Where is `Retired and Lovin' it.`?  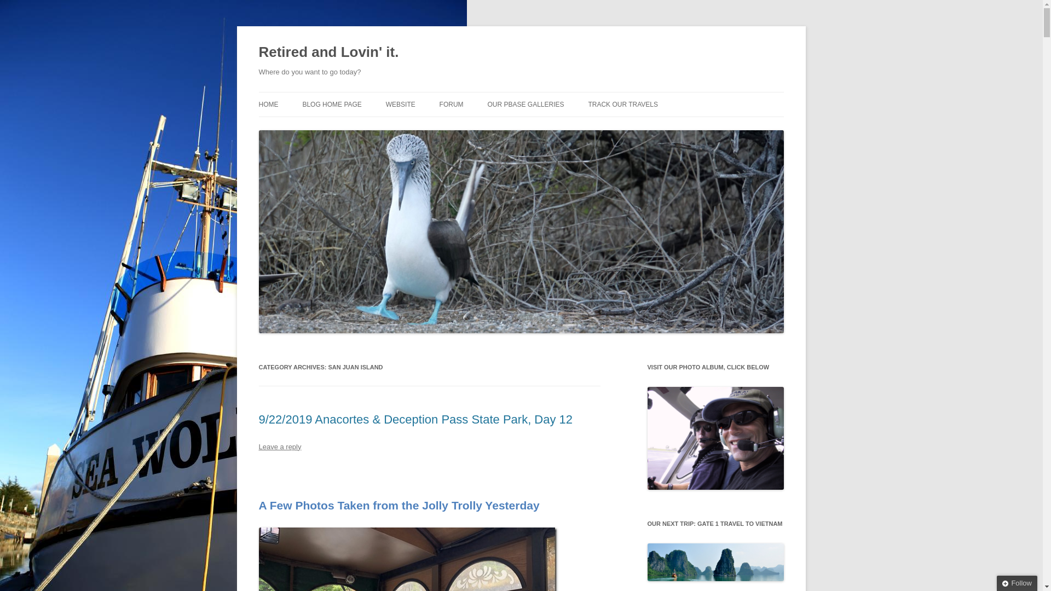
Retired and Lovin' it. is located at coordinates (328, 53).